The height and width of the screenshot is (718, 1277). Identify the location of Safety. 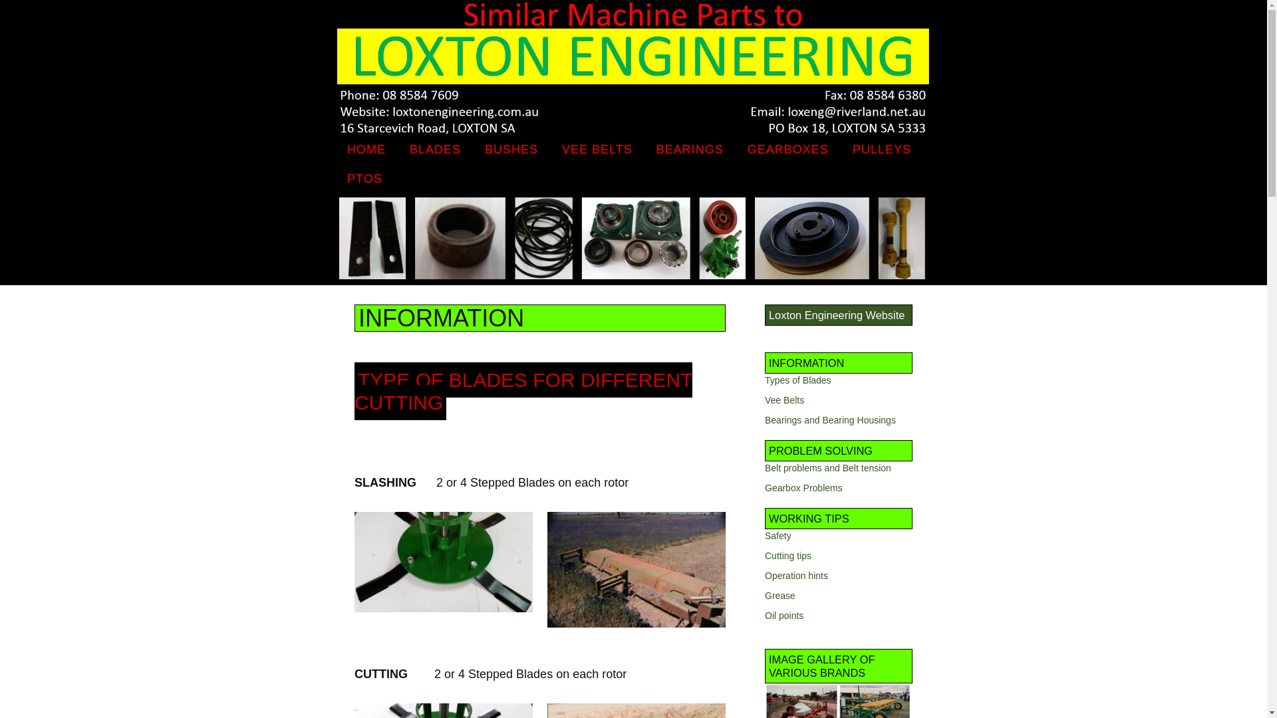
(778, 536).